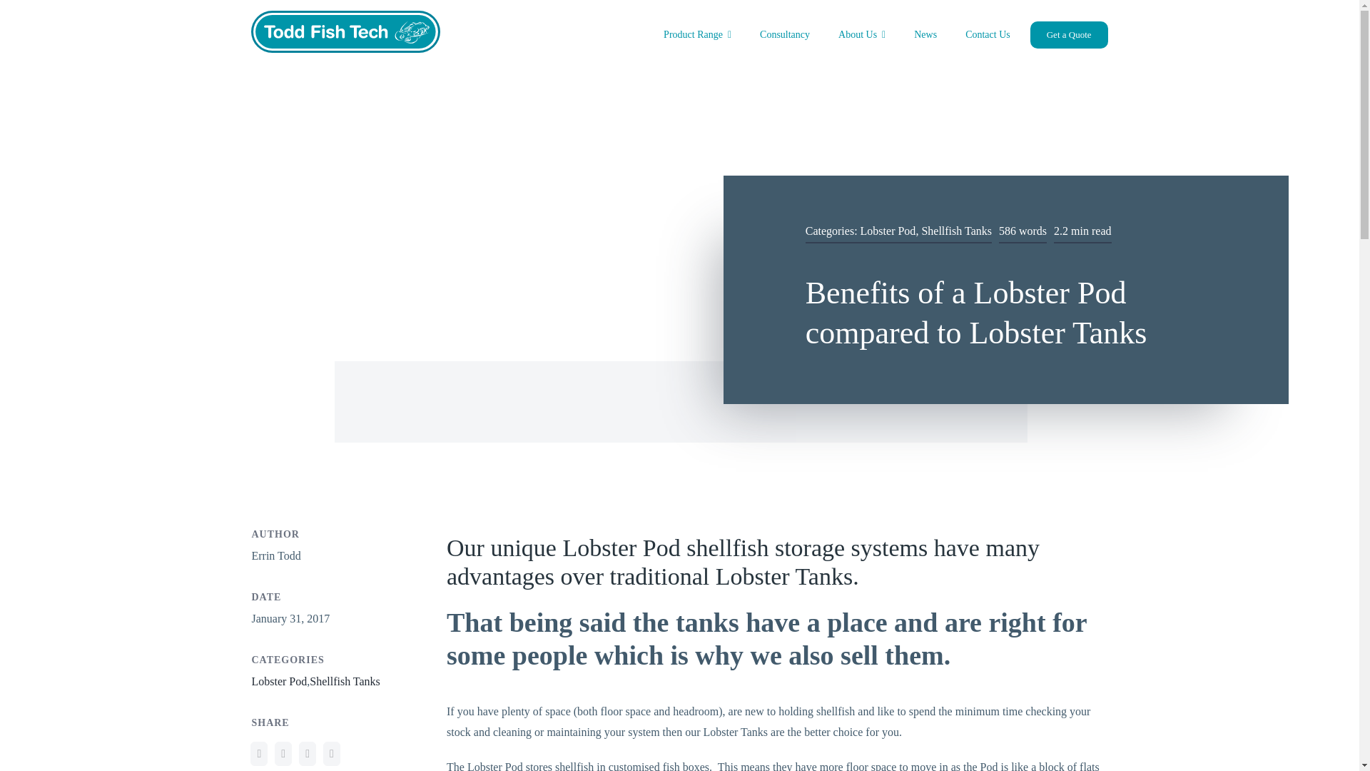 The width and height of the screenshot is (1370, 771). I want to click on Lobster Pod, so click(888, 231).